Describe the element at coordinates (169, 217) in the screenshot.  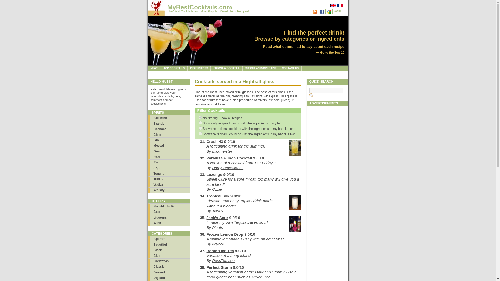
I see `Liqueurs` at that location.